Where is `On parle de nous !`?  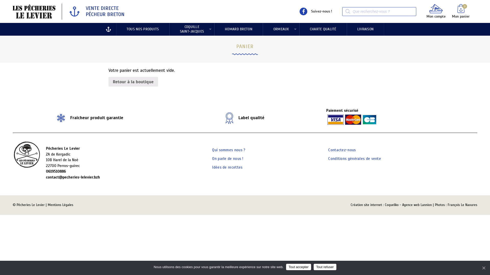
On parle de nous ! is located at coordinates (228, 159).